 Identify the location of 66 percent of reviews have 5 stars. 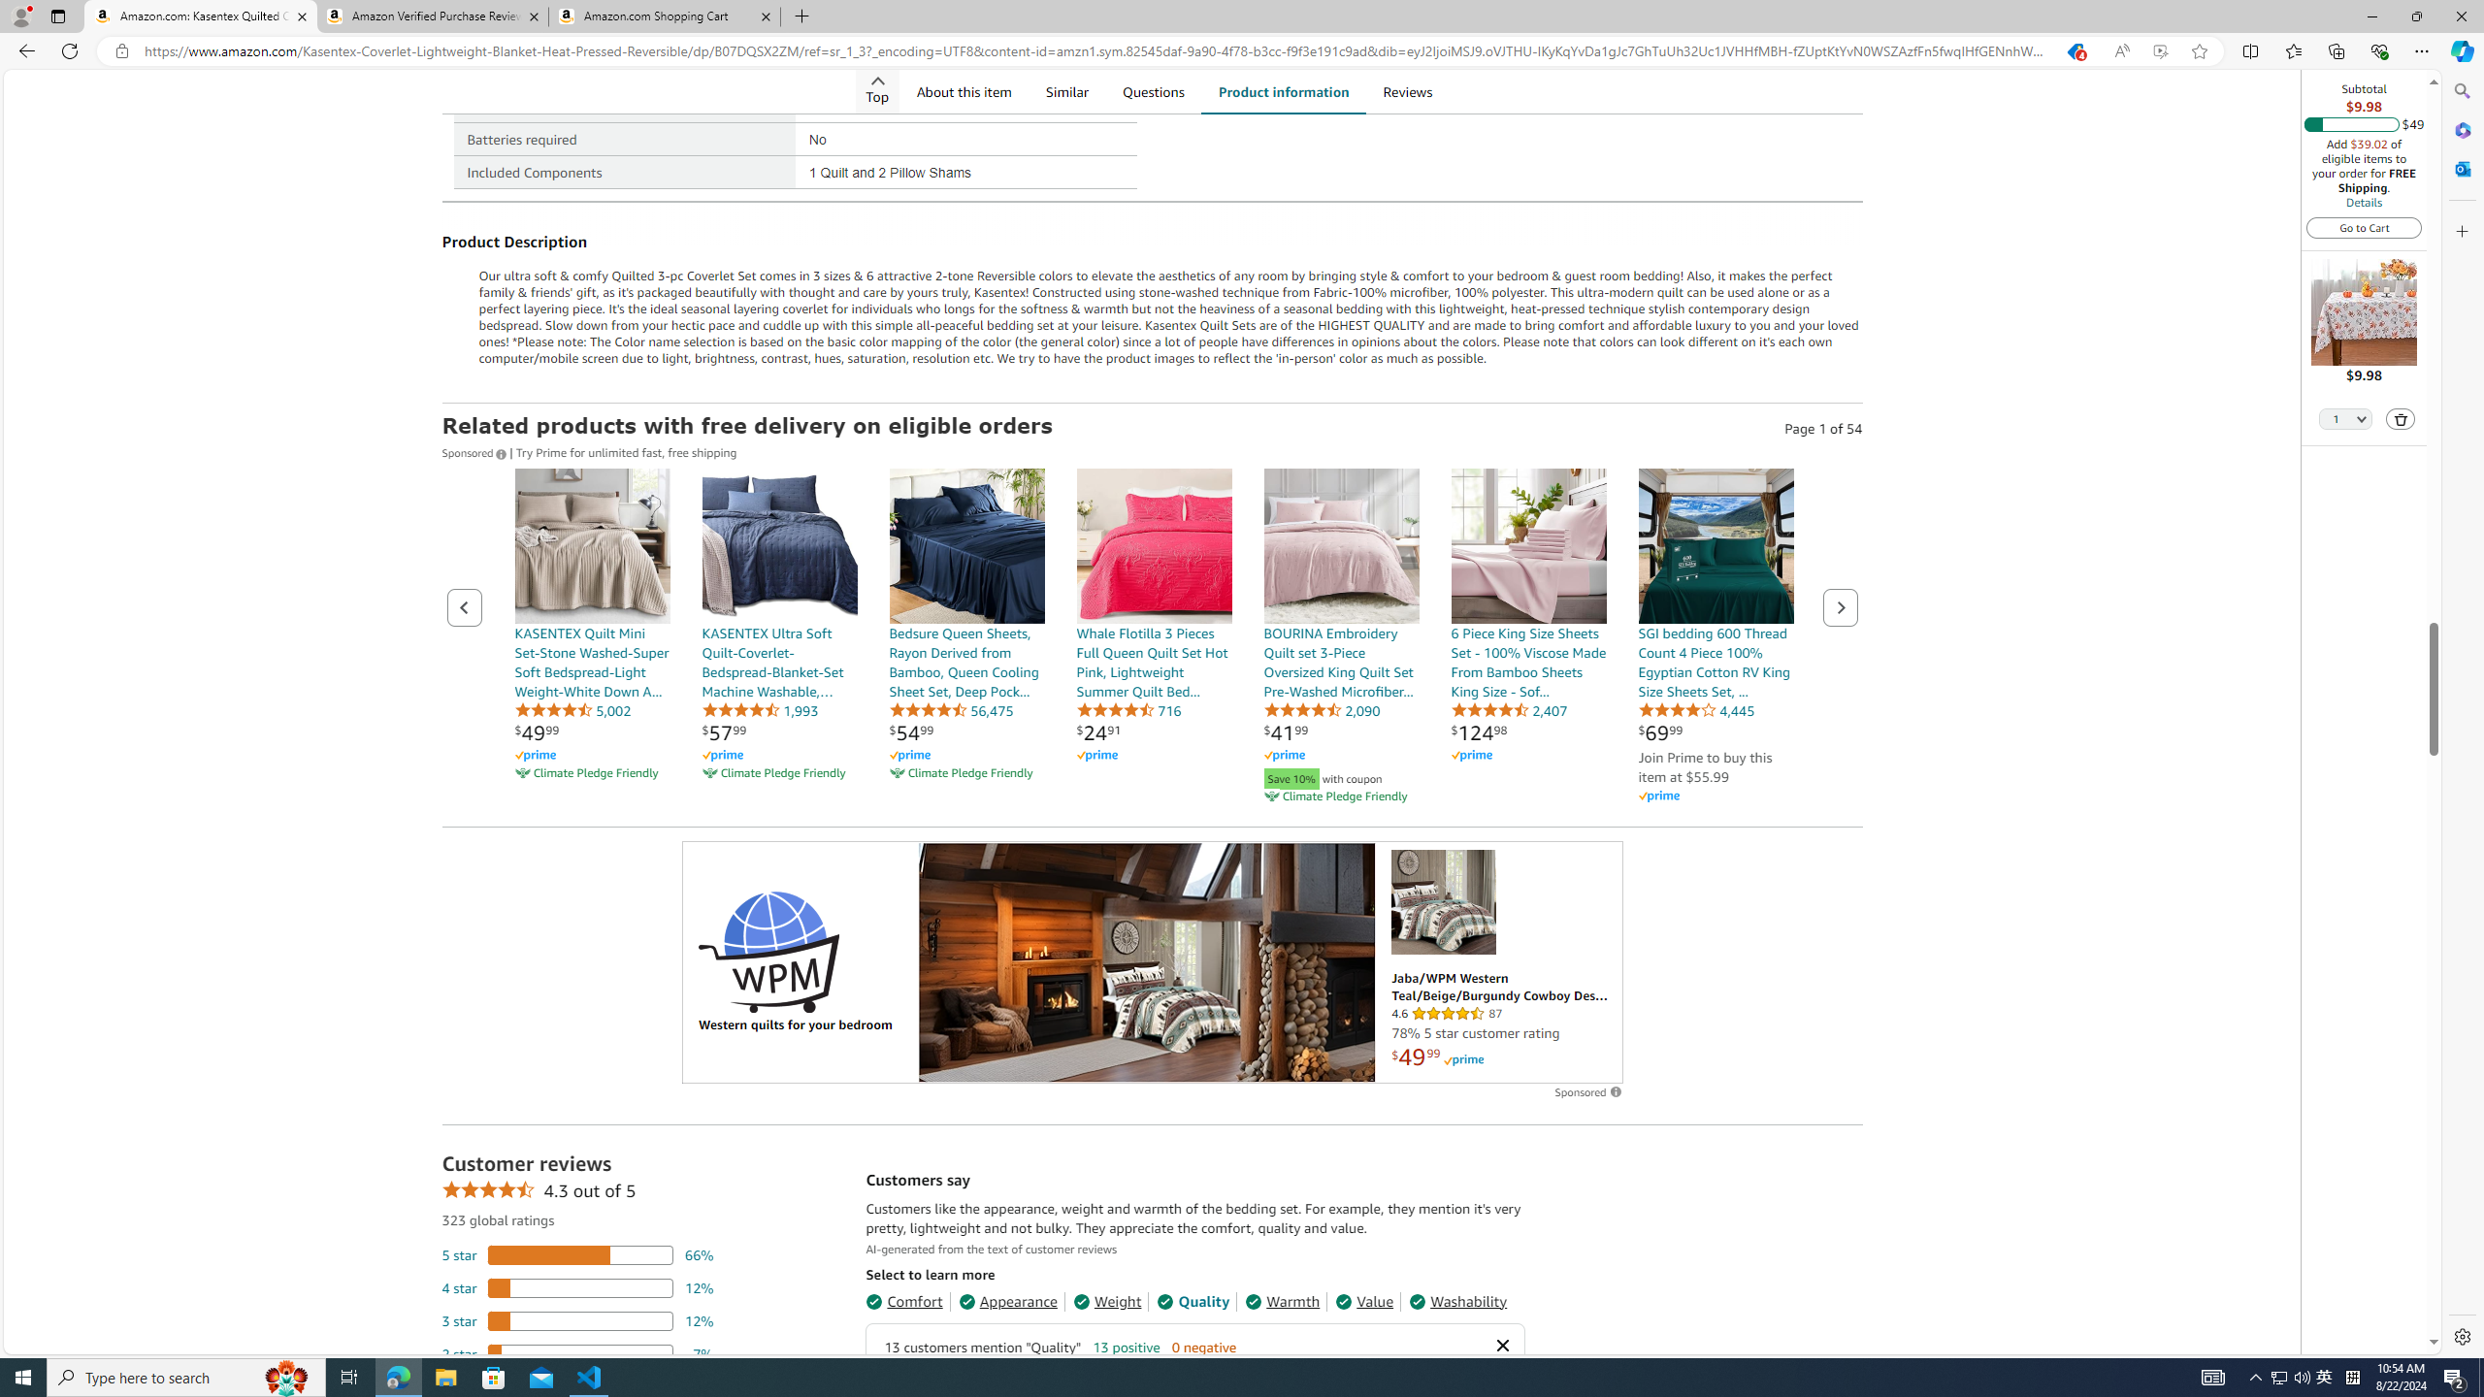
(578, 1255).